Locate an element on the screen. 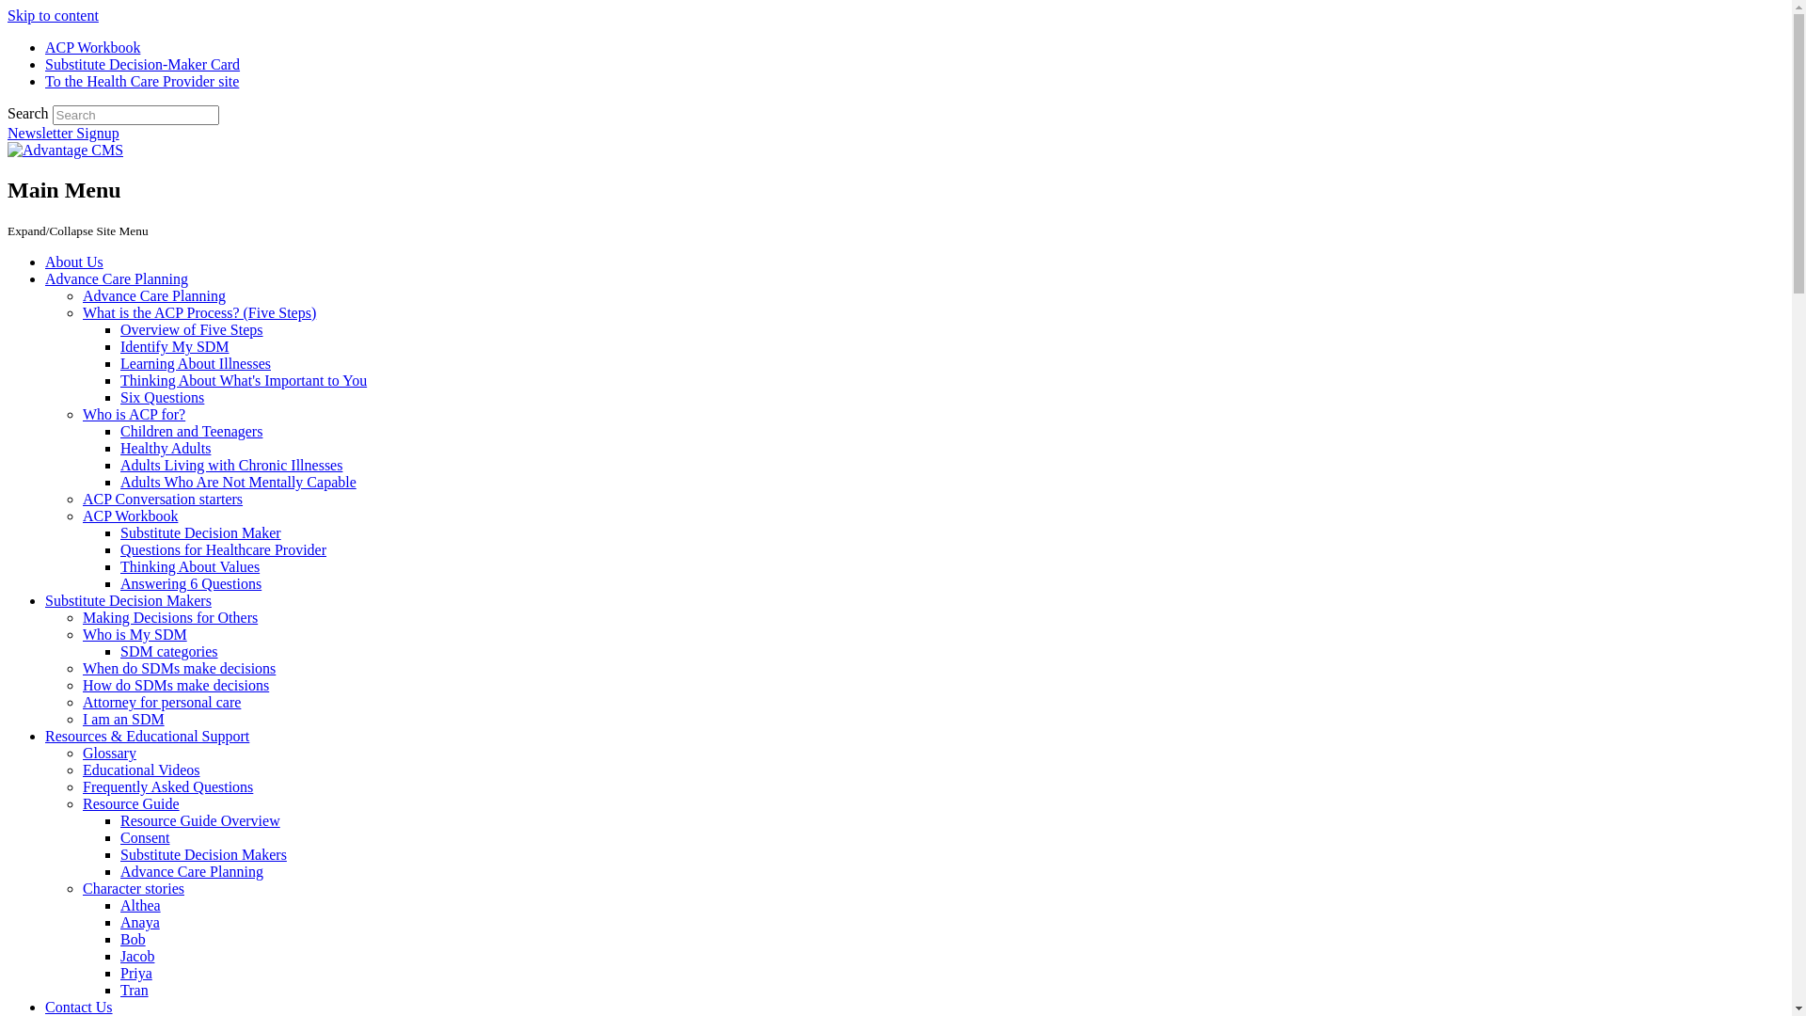 This screenshot has height=1016, width=1806. Thinking About Values is located at coordinates (190, 566).